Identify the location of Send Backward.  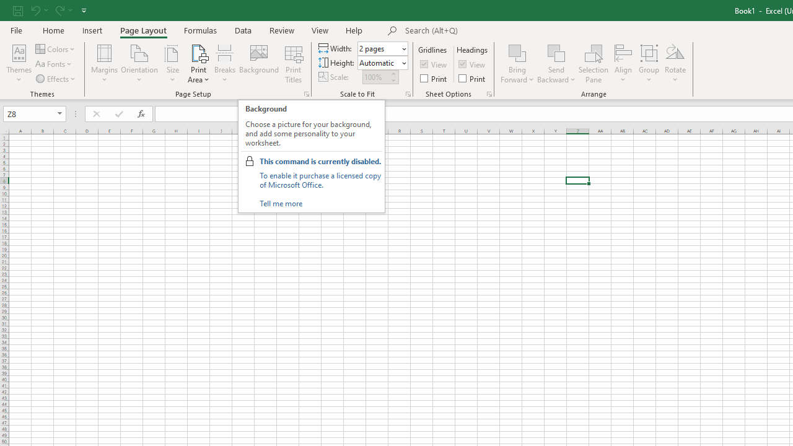
(556, 52).